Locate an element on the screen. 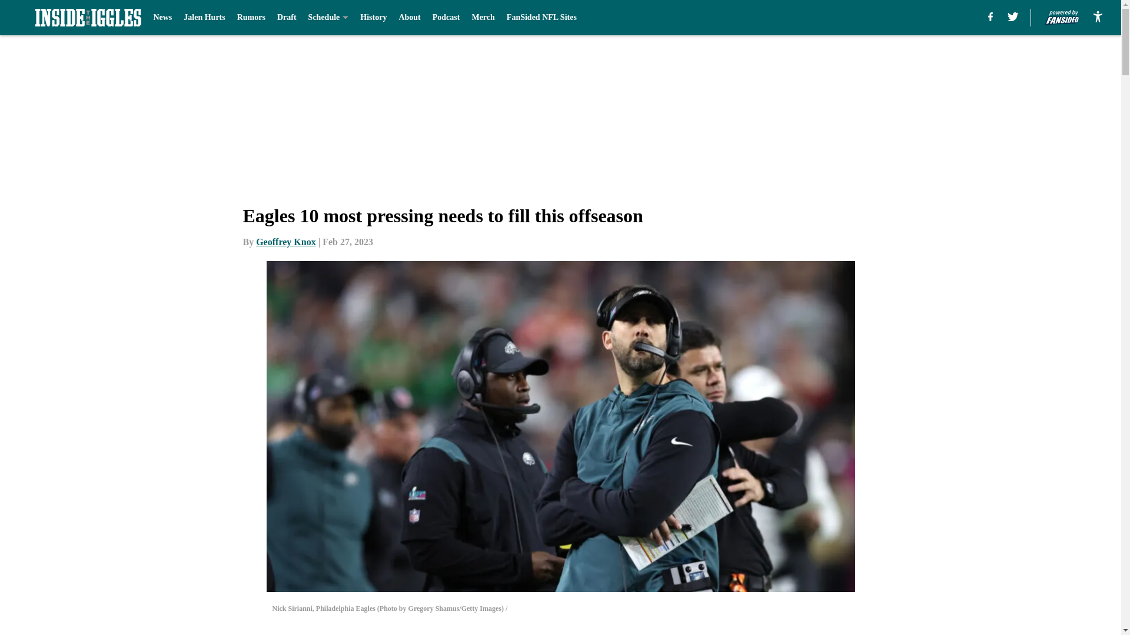 Image resolution: width=1130 pixels, height=635 pixels. FanSided NFL Sites is located at coordinates (541, 18).